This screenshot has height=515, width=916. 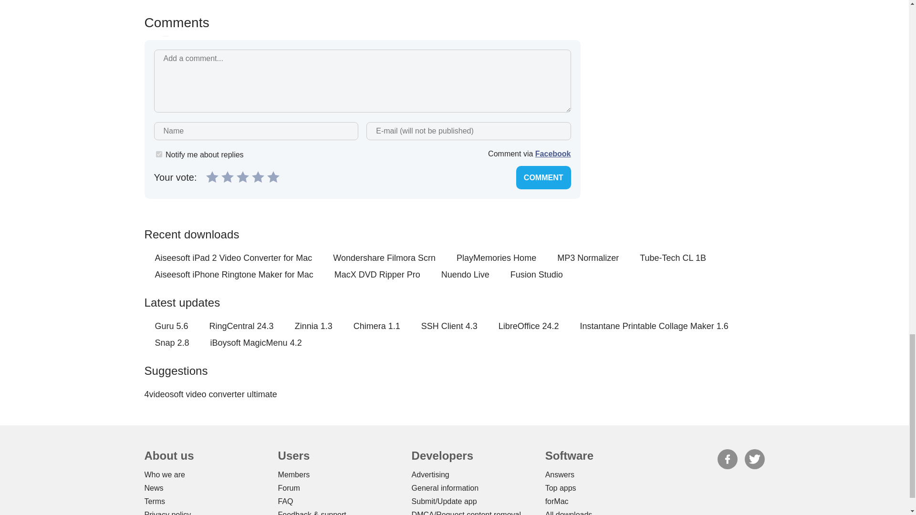 I want to click on 2, so click(x=227, y=176).